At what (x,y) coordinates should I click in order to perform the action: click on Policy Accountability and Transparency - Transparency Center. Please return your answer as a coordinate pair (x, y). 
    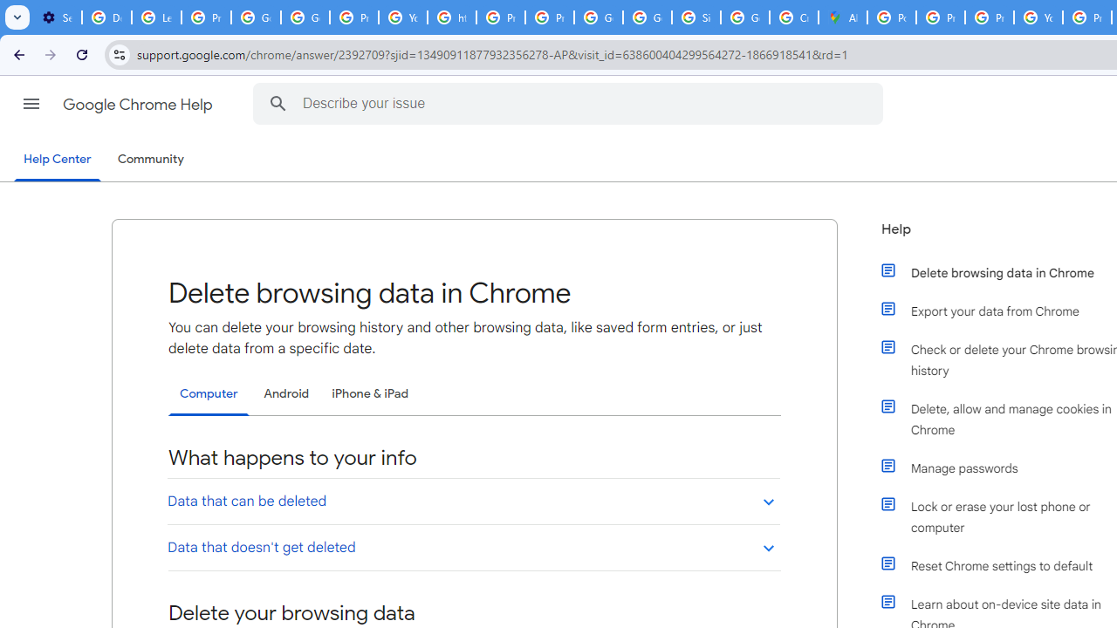
    Looking at the image, I should click on (892, 17).